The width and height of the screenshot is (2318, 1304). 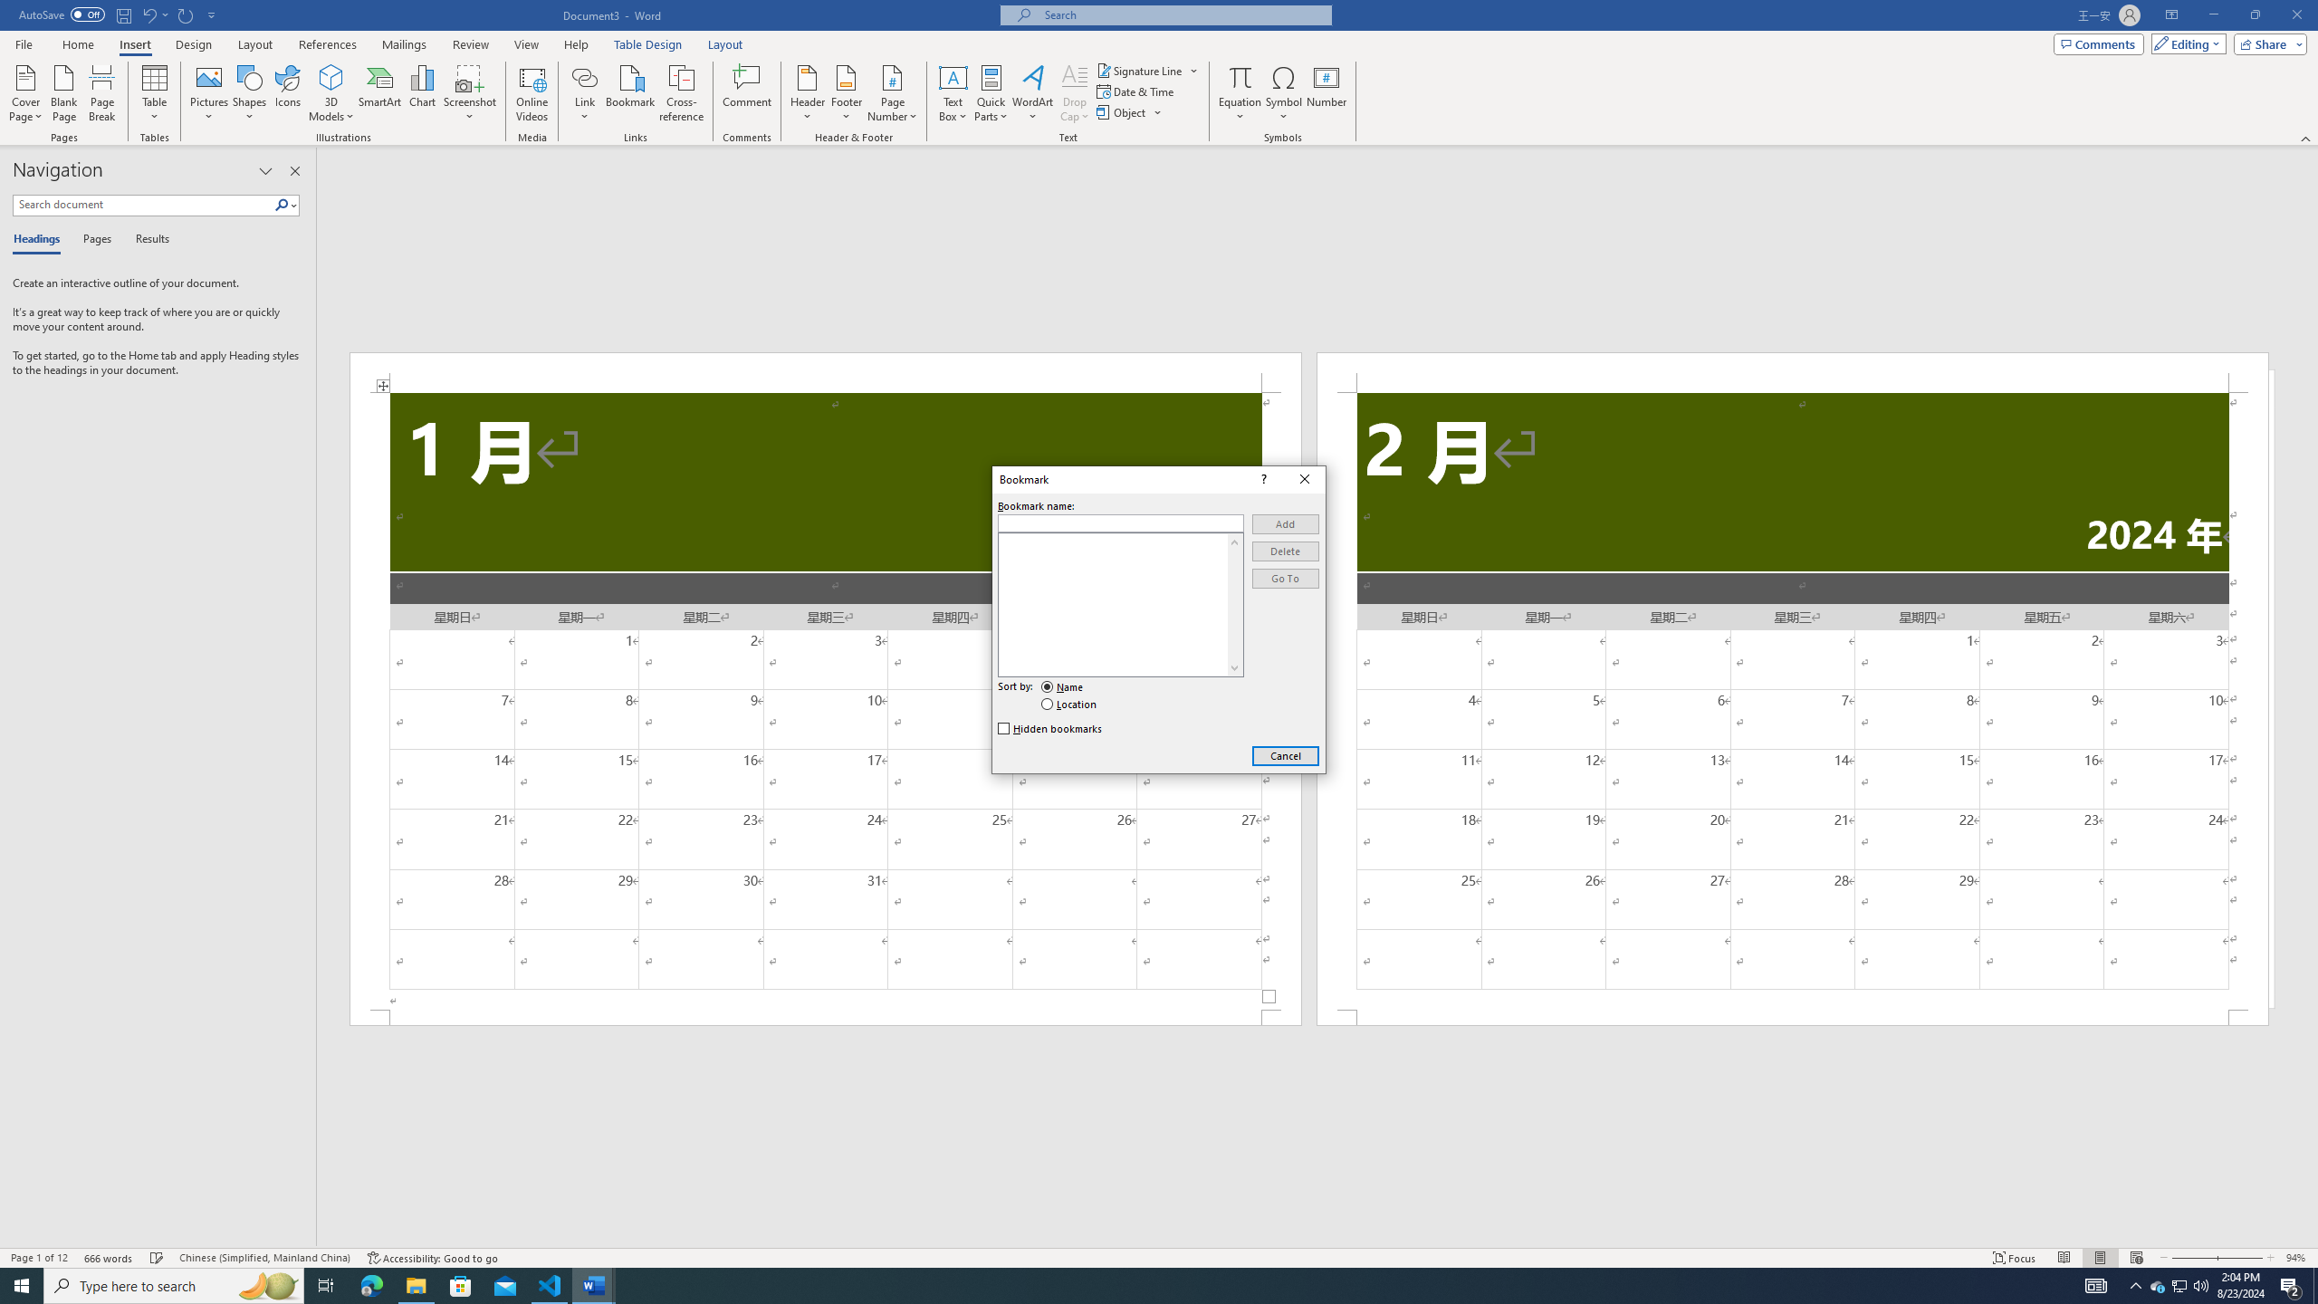 What do you see at coordinates (1793, 1018) in the screenshot?
I see `Footer -Section 2-` at bounding box center [1793, 1018].